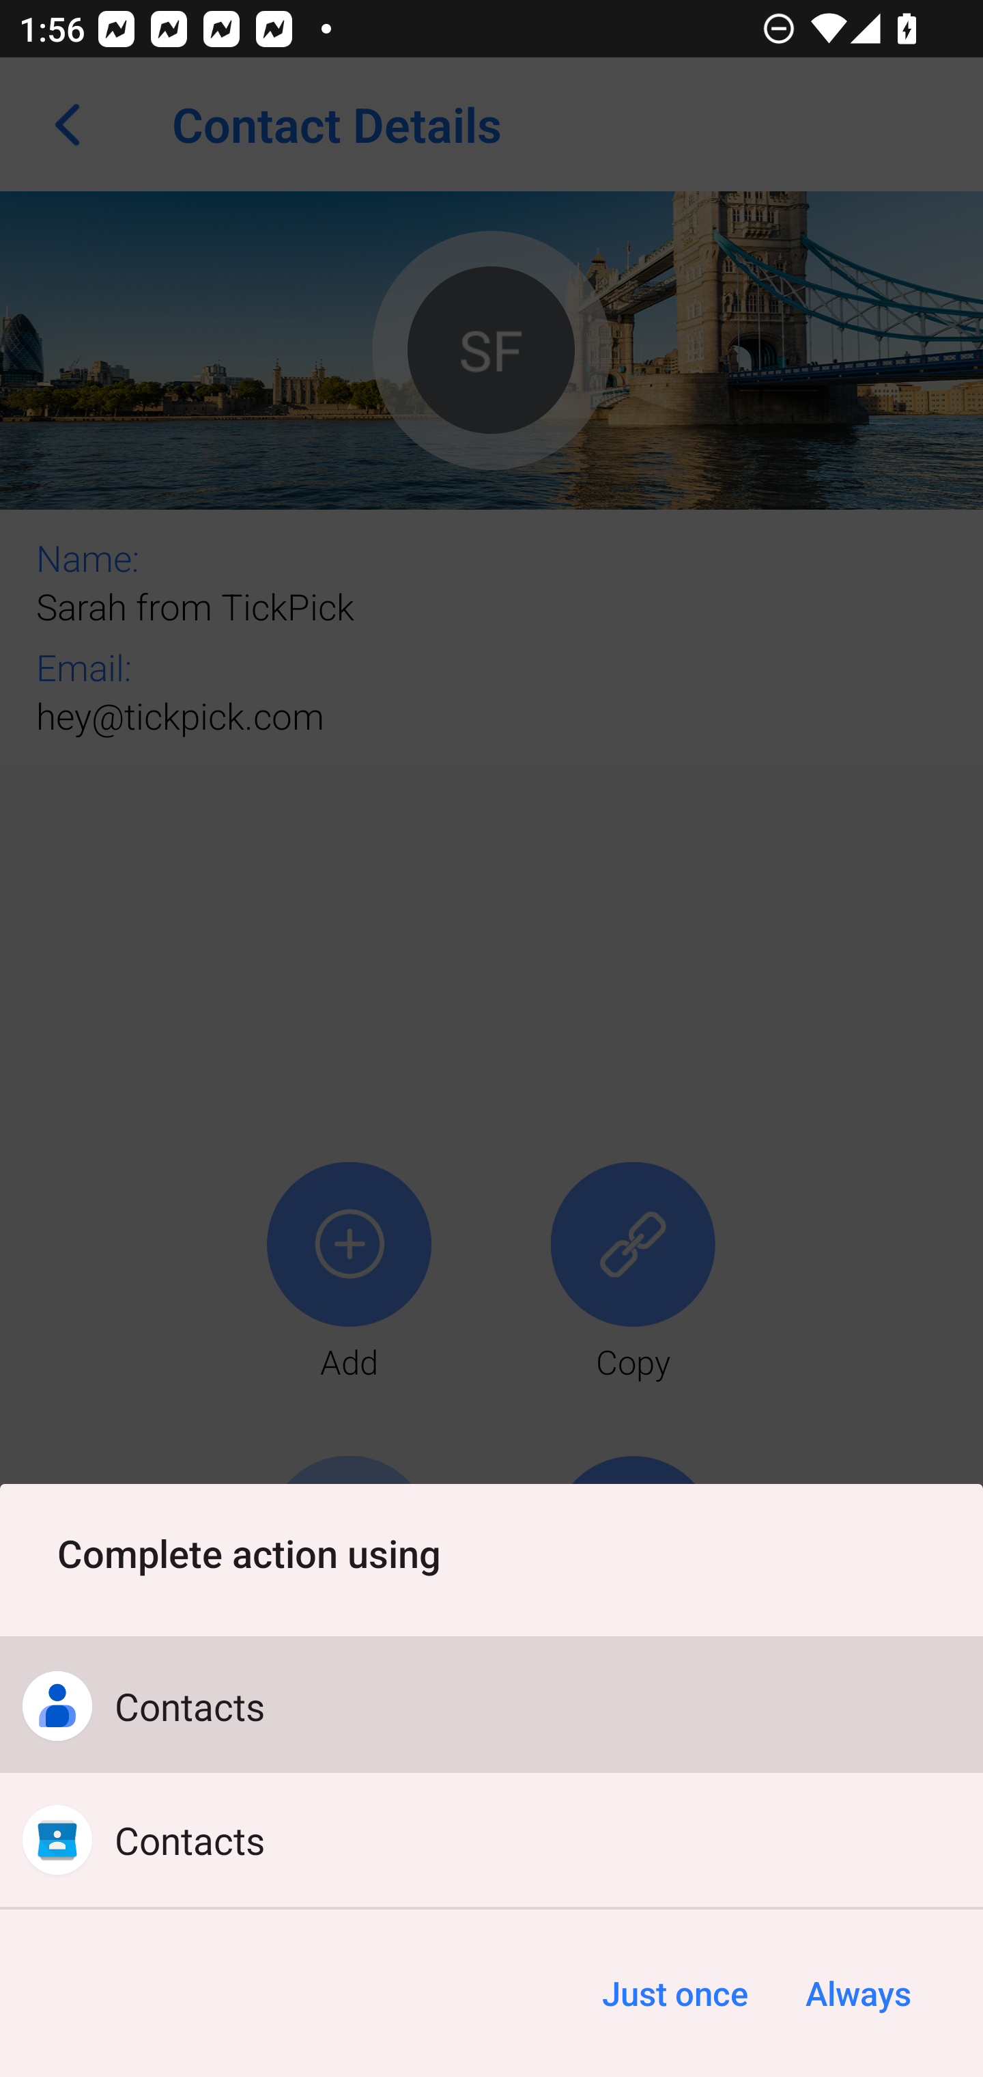  What do you see at coordinates (857, 1994) in the screenshot?
I see `Always` at bounding box center [857, 1994].